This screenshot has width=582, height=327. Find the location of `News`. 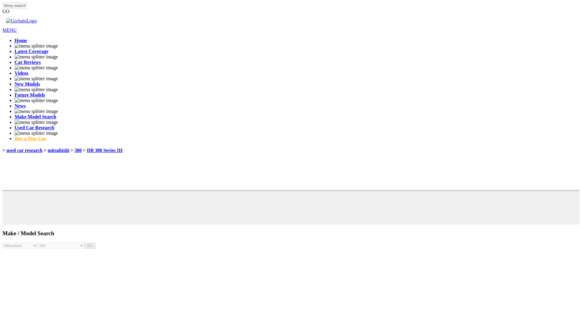

News is located at coordinates (20, 106).